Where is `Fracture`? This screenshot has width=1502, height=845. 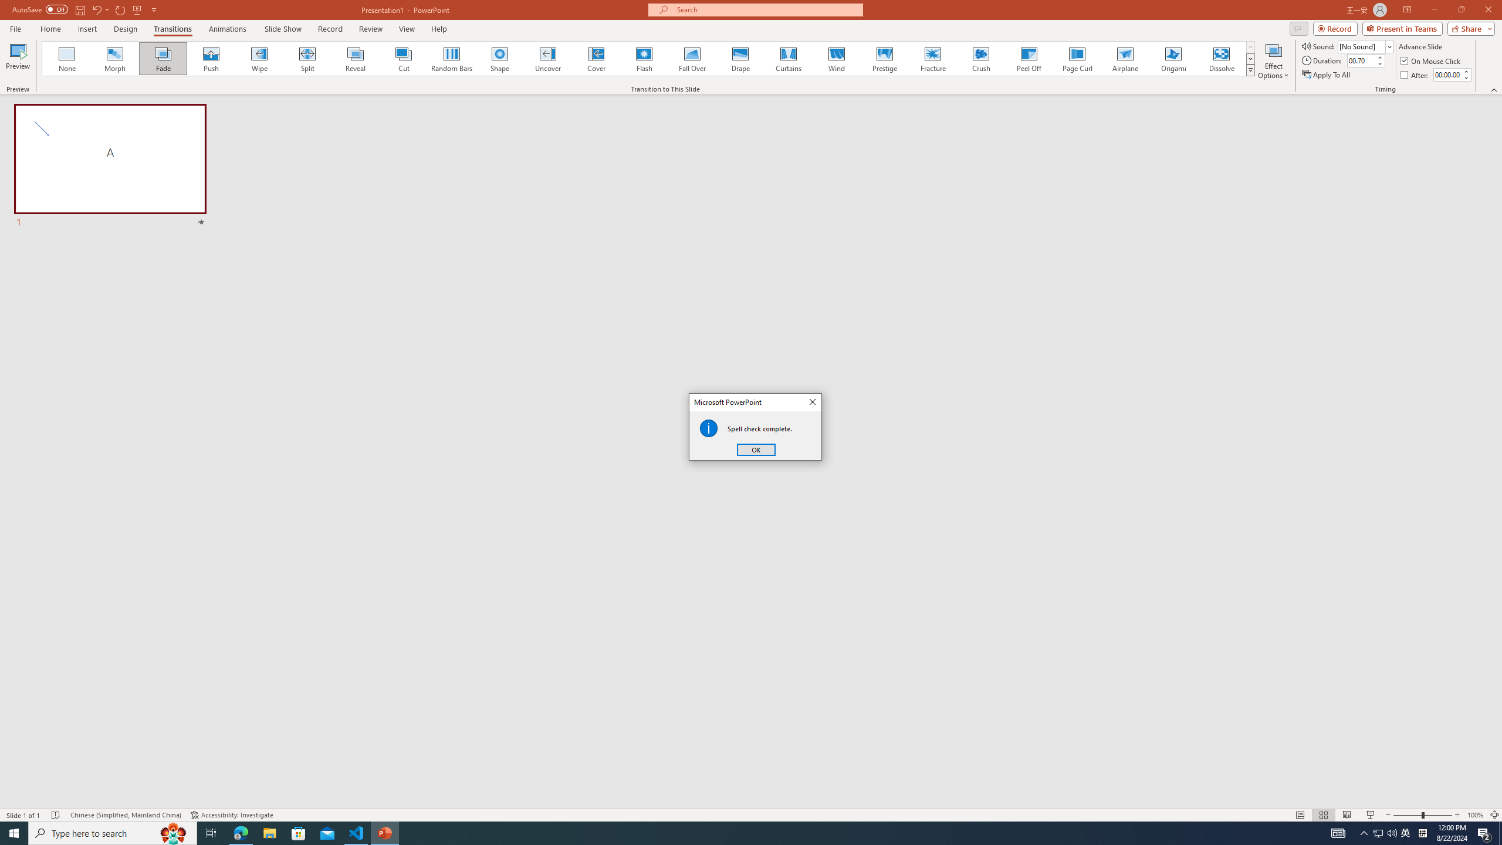
Fracture is located at coordinates (932, 59).